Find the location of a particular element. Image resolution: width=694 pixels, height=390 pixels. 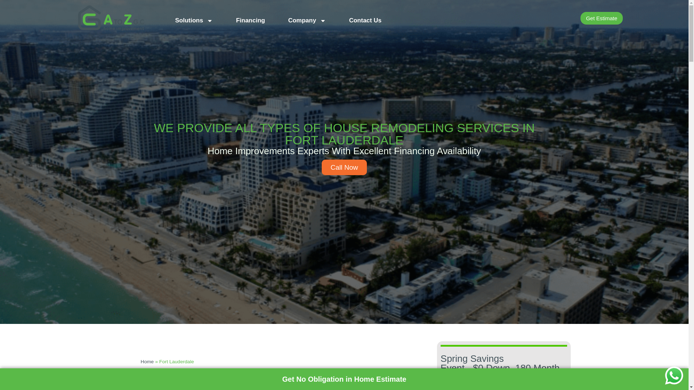

Financing is located at coordinates (250, 18).